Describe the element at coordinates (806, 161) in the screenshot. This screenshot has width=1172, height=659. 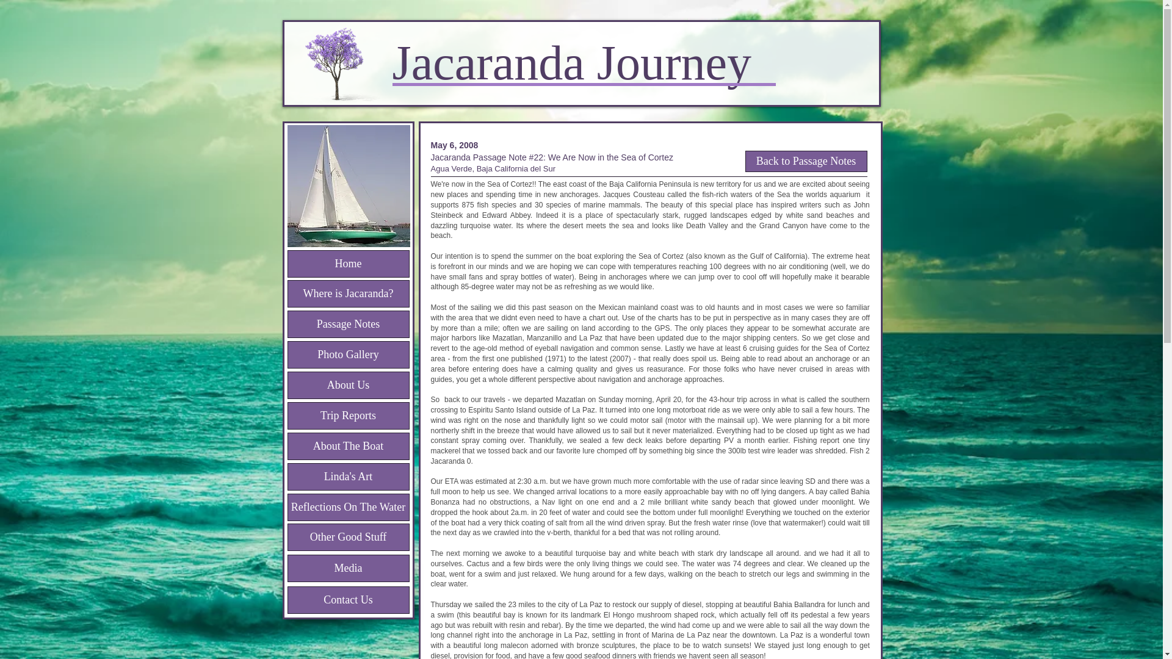
I see `Back to Passage Notes` at that location.